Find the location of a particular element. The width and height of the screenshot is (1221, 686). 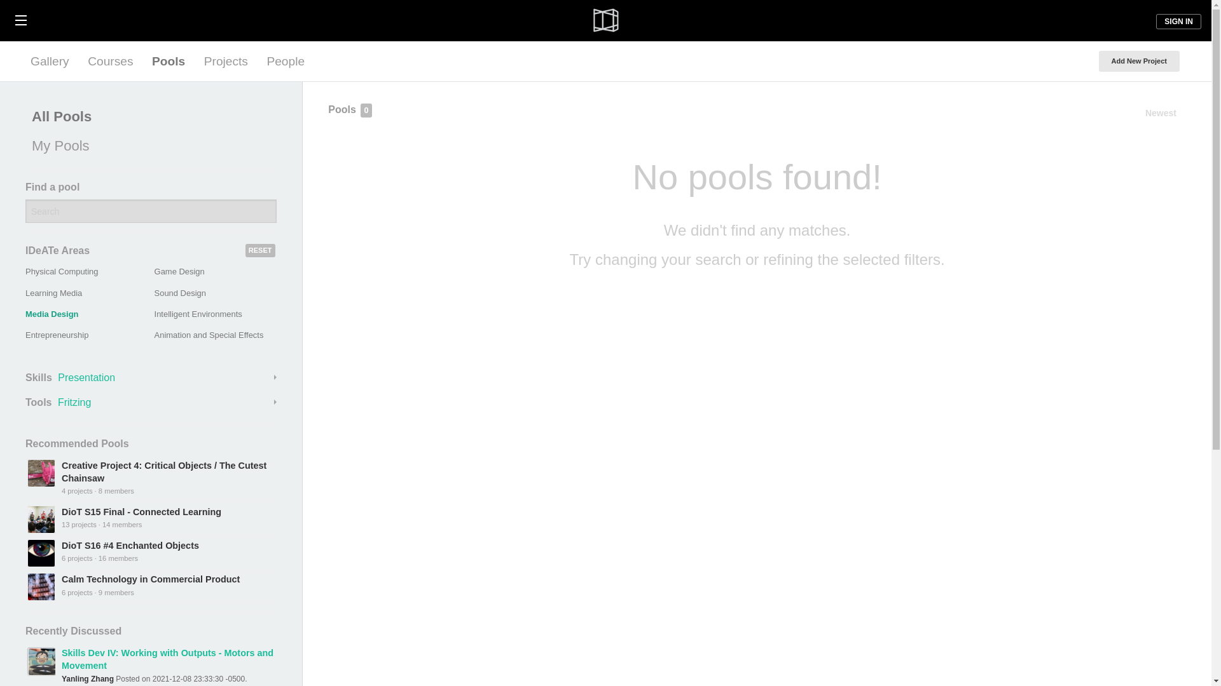

My Pools is located at coordinates (148, 146).